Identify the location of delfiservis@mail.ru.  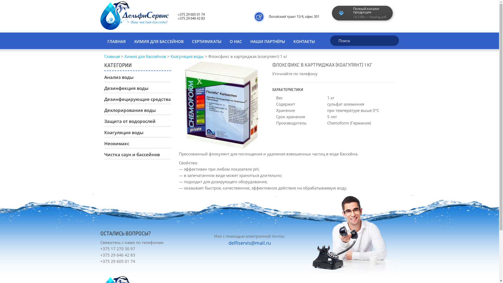
(250, 243).